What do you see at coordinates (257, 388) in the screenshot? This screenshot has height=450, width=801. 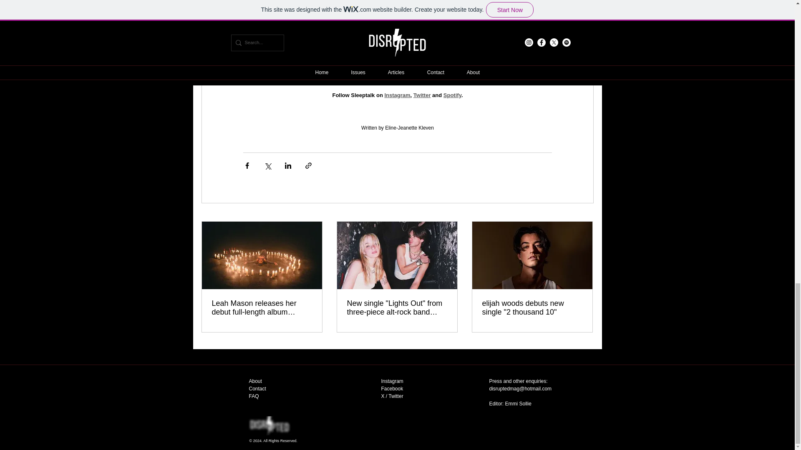 I see `Contact` at bounding box center [257, 388].